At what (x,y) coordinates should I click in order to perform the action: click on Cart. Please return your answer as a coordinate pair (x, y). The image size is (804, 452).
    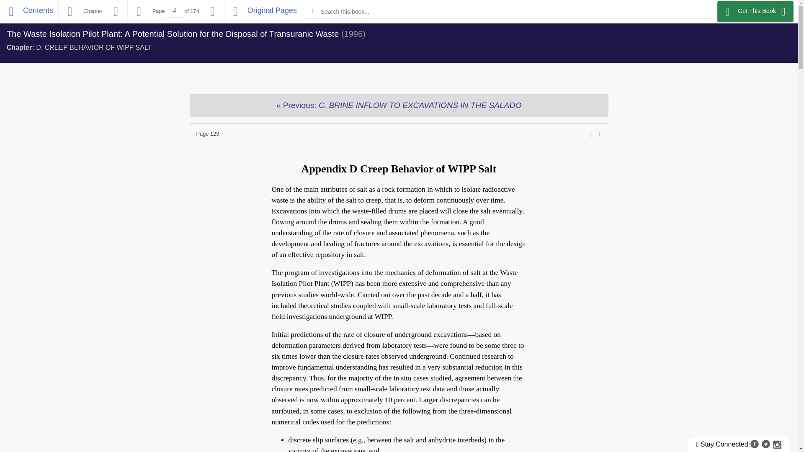
    Looking at the image, I should click on (760, 12).